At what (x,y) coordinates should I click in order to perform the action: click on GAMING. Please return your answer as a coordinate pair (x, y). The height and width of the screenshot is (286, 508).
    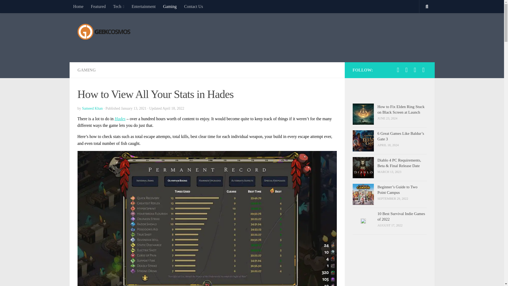
    Looking at the image, I should click on (86, 70).